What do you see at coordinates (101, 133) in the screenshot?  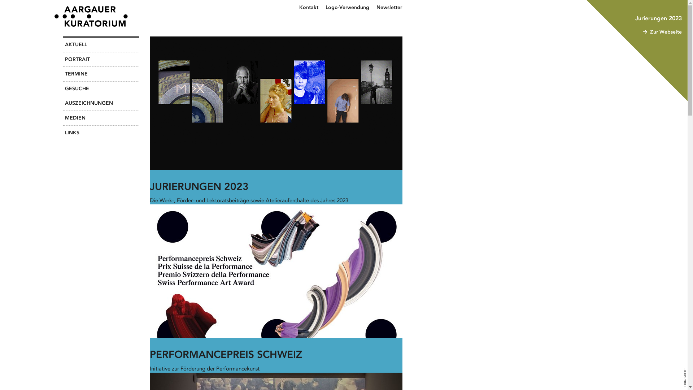 I see `LINKS` at bounding box center [101, 133].